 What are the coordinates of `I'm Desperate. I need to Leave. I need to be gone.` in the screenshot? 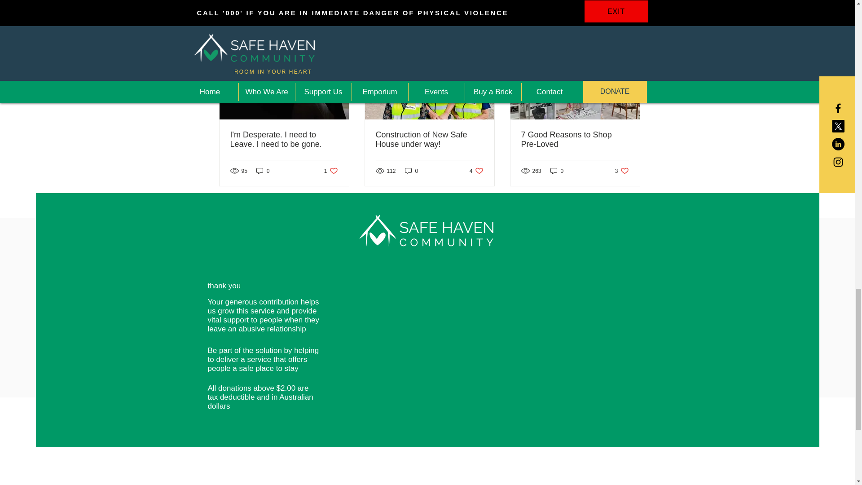 It's located at (411, 171).